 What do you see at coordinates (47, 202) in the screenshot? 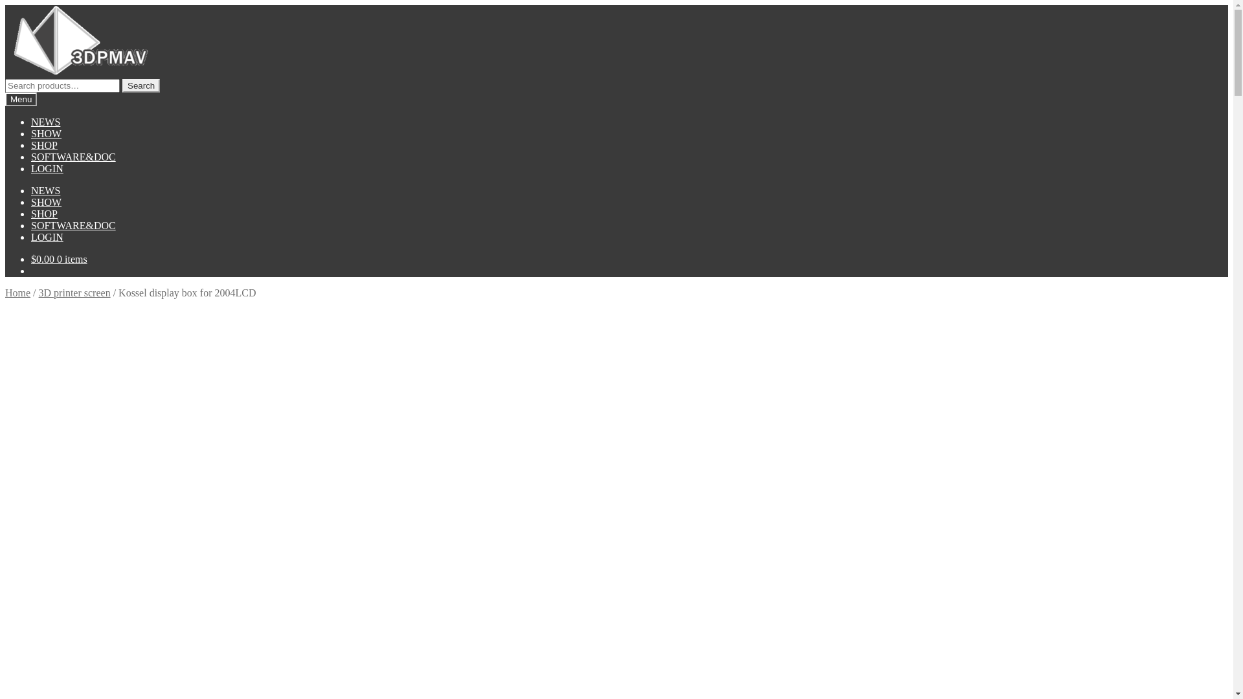
I see `SHOW` at bounding box center [47, 202].